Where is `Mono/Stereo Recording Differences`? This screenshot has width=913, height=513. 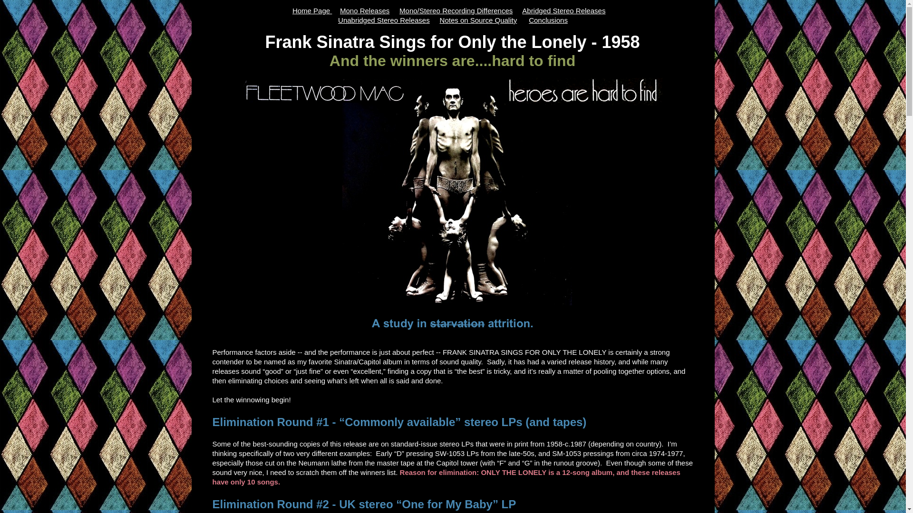 Mono/Stereo Recording Differences is located at coordinates (456, 10).